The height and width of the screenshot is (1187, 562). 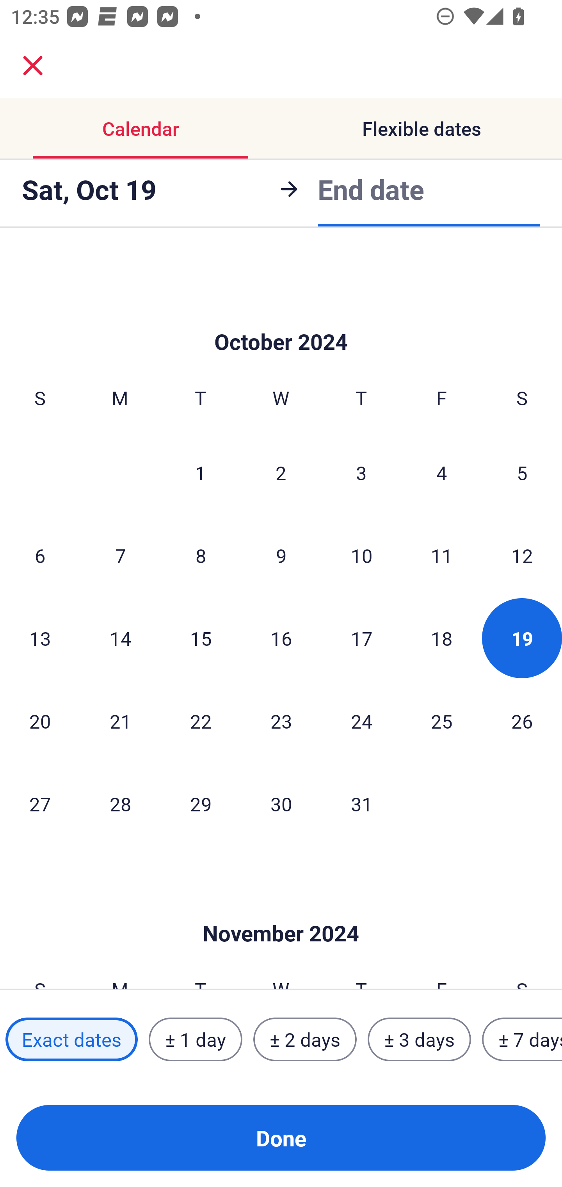 I want to click on 15 Tuesday, October 15, 2024, so click(x=201, y=638).